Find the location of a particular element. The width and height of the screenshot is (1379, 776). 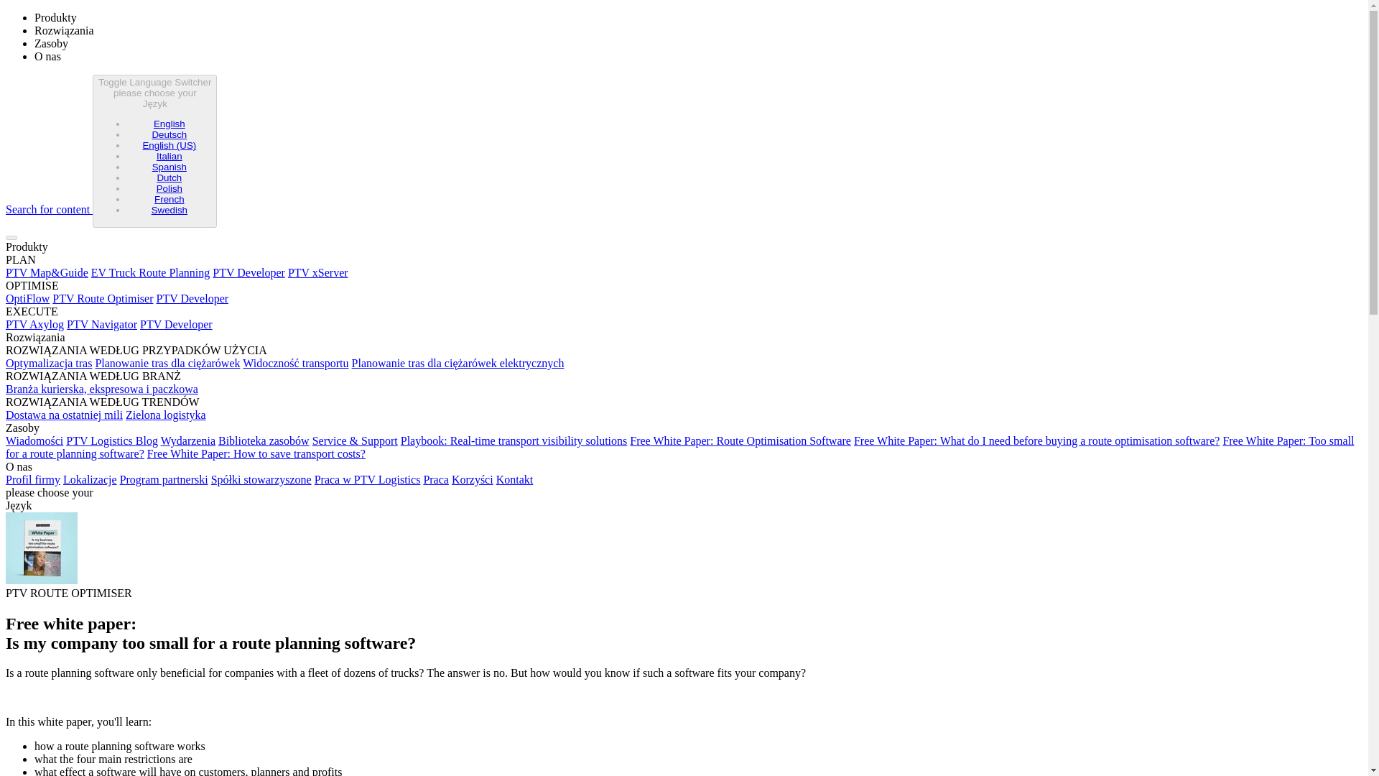

OptiFlow is located at coordinates (27, 299).